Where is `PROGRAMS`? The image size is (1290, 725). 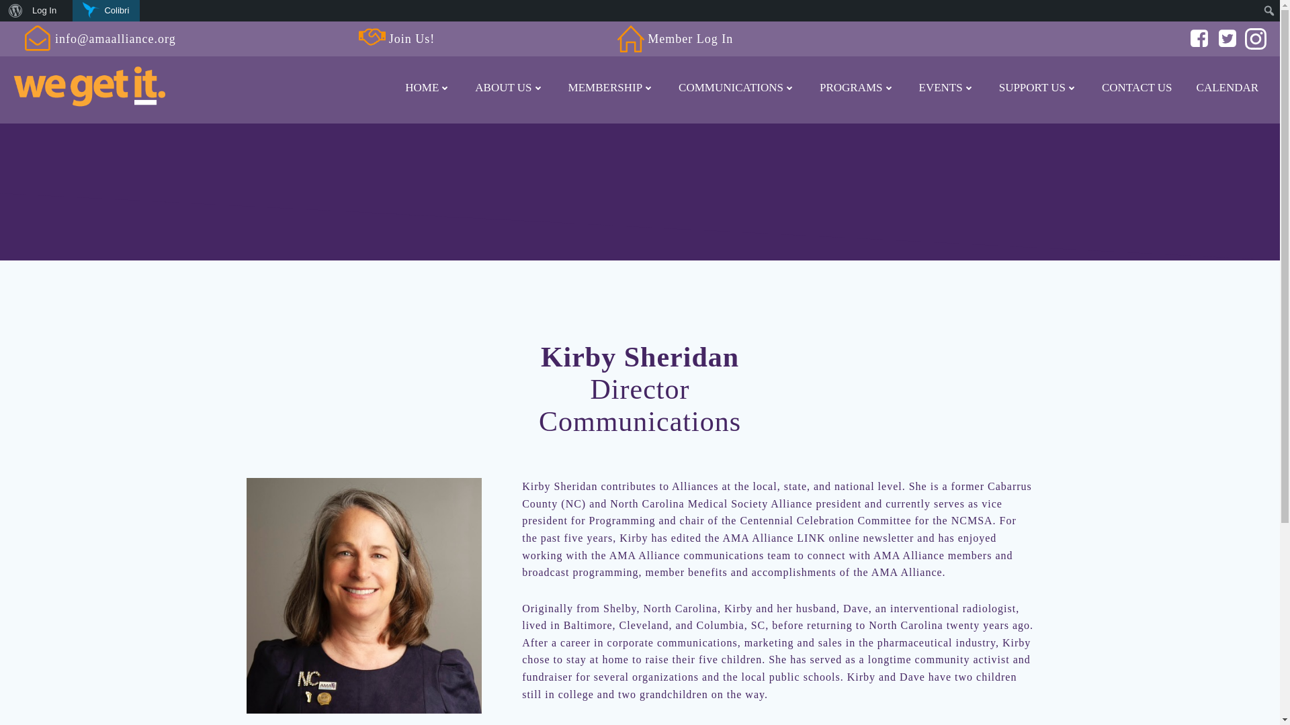
PROGRAMS is located at coordinates (857, 87).